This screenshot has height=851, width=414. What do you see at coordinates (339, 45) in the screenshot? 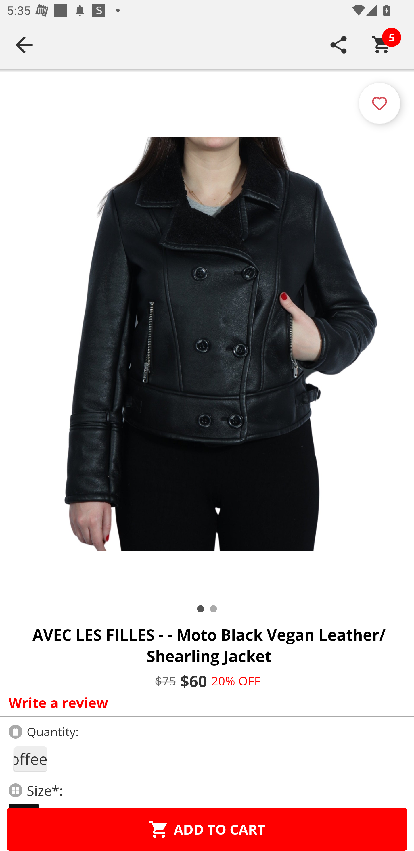
I see `SHARE` at bounding box center [339, 45].